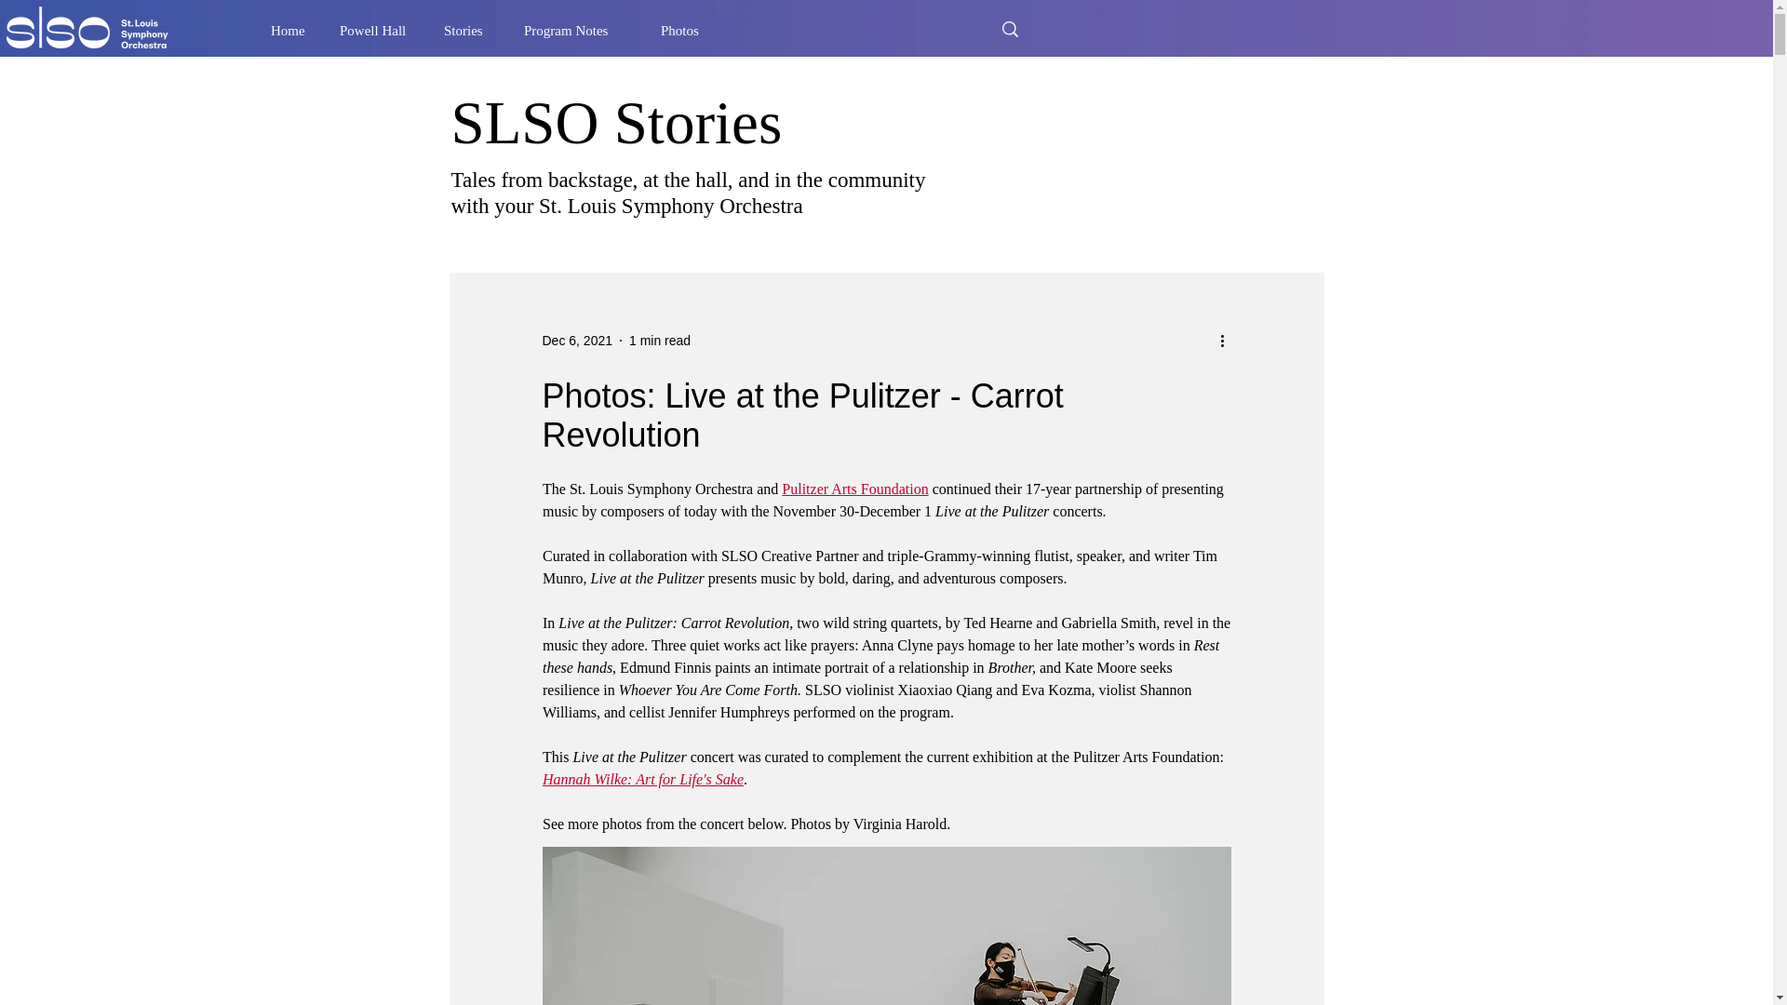 This screenshot has width=1787, height=1005. I want to click on Hannah Wilke: Art for Life's Sake, so click(642, 779).